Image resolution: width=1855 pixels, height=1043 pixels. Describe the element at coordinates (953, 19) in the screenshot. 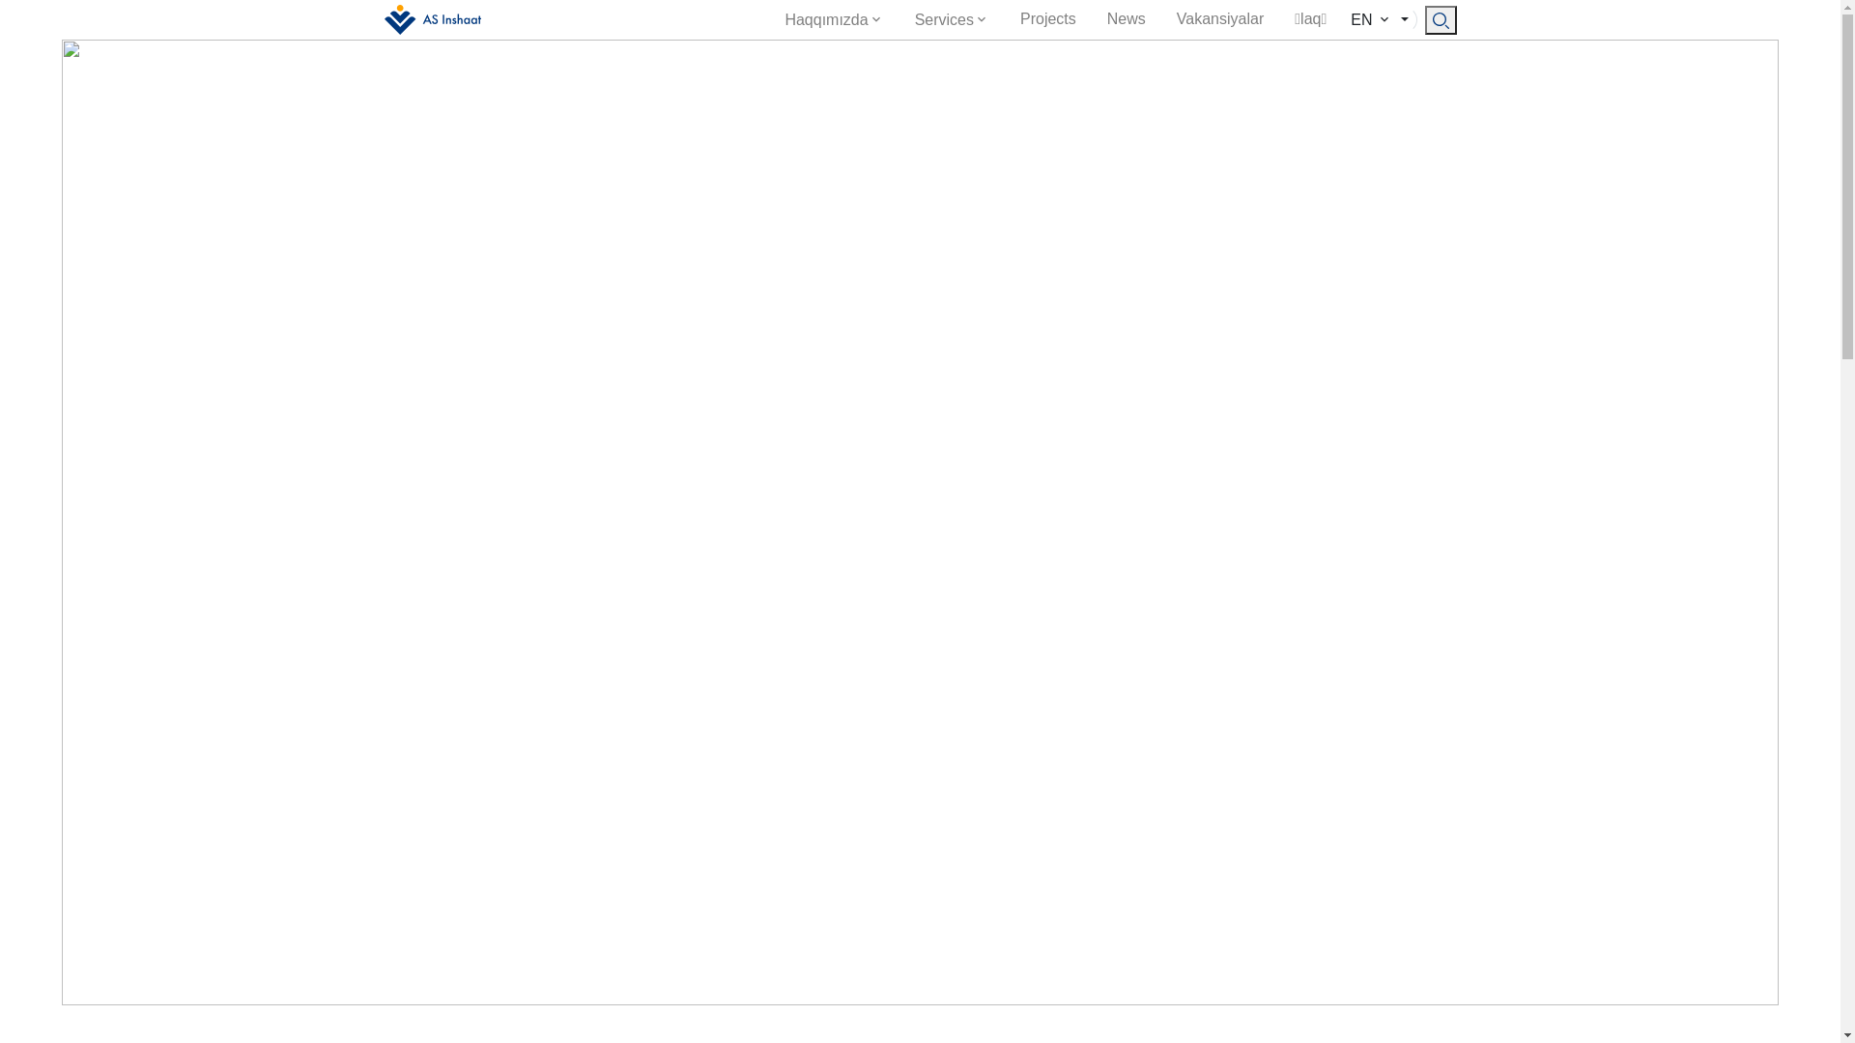

I see `Services` at that location.